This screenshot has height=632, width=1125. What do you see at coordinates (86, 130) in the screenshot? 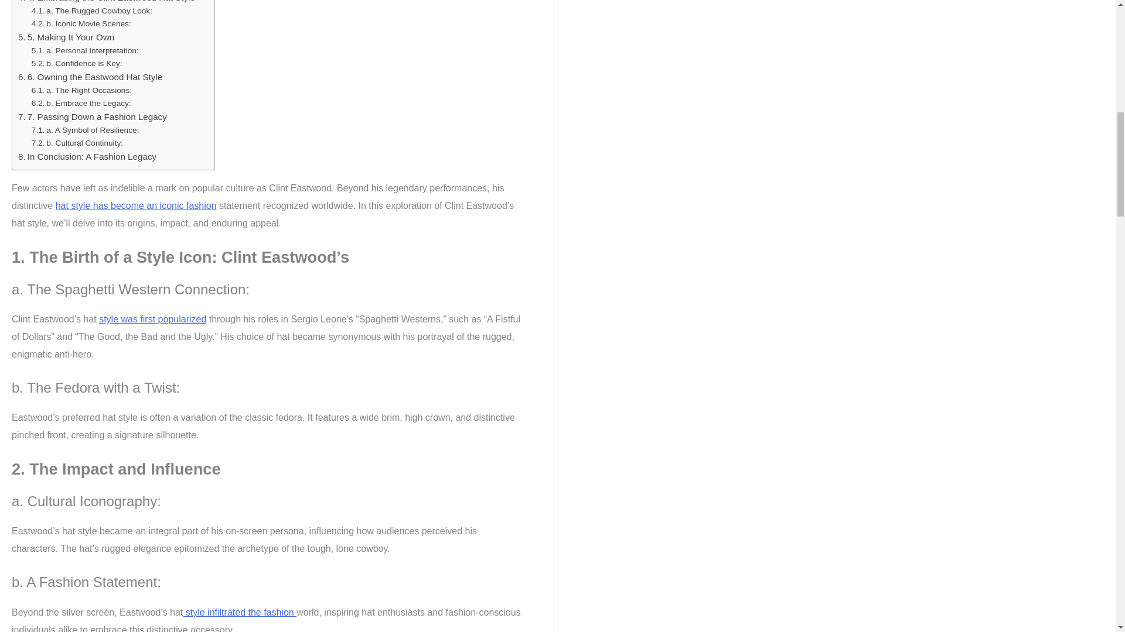
I see `a. A Symbol of Resilience:` at bounding box center [86, 130].